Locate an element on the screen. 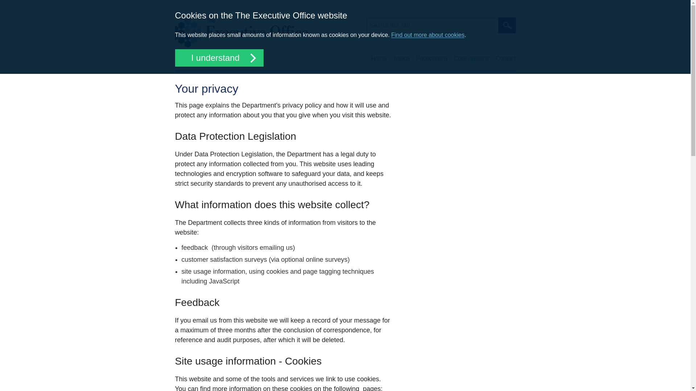 The width and height of the screenshot is (696, 391). Home is located at coordinates (241, 32).